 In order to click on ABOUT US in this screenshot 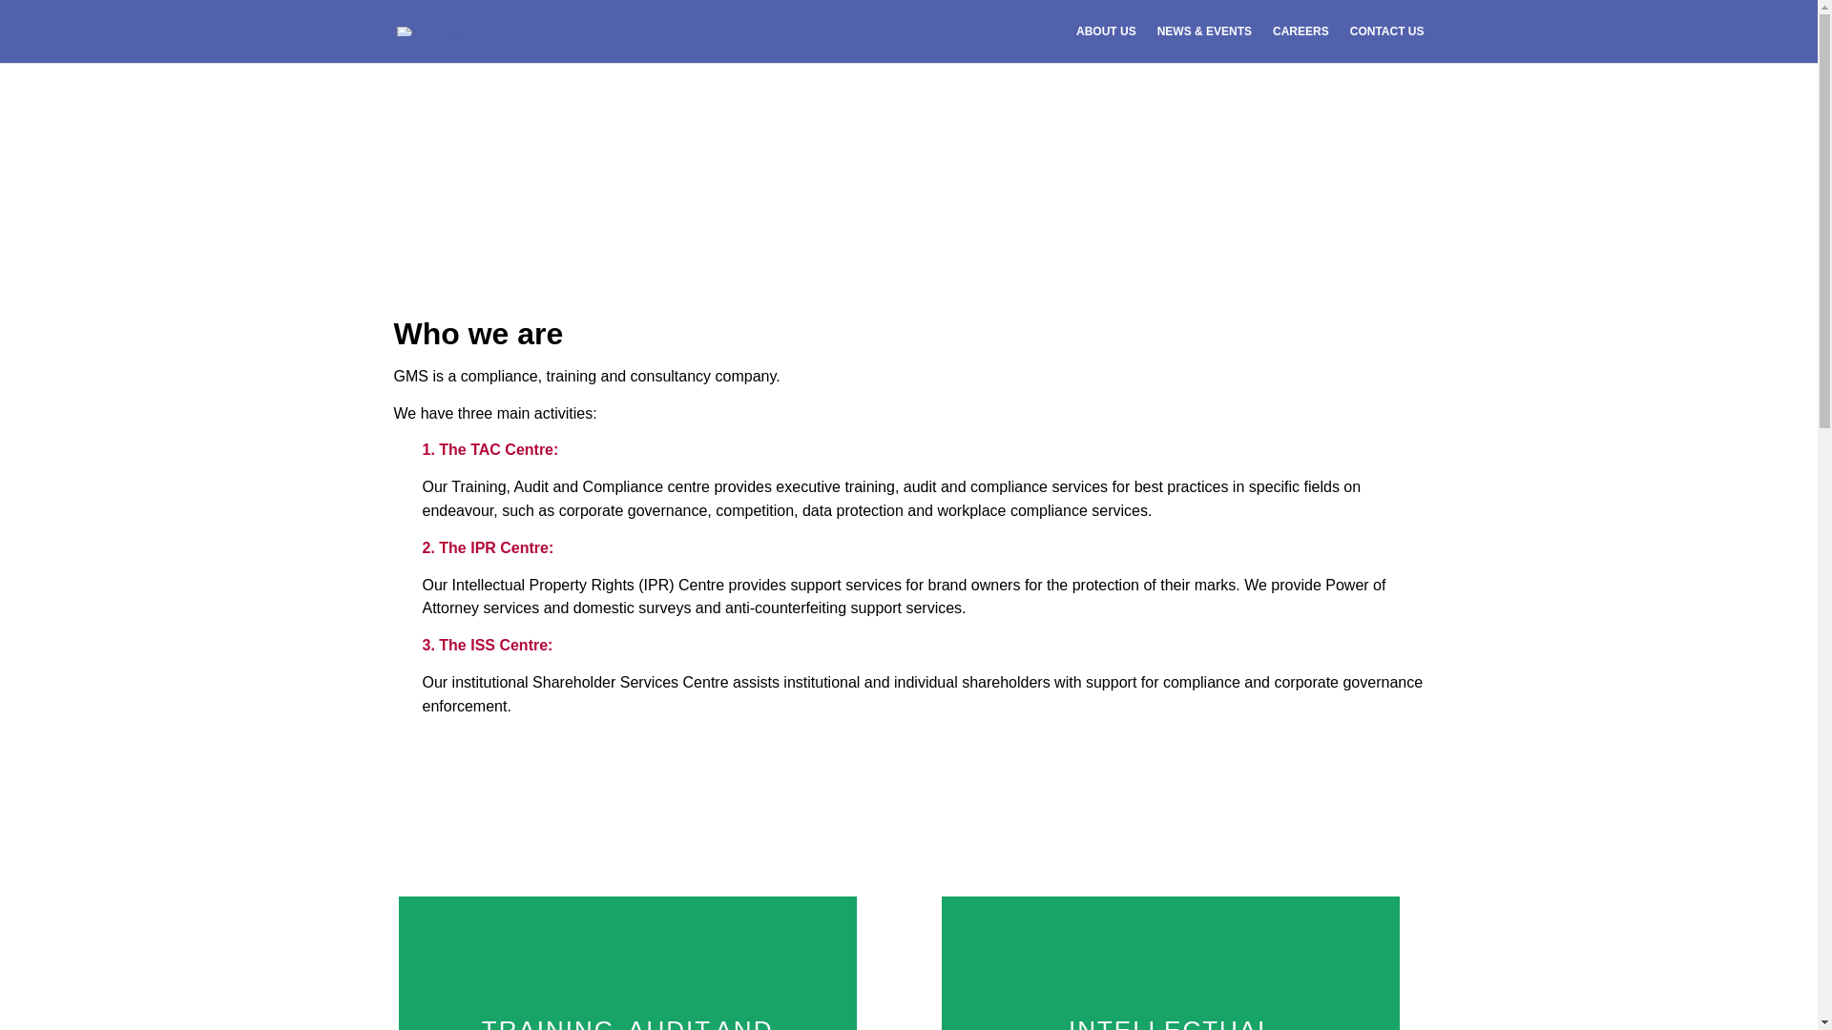, I will do `click(1106, 43)`.